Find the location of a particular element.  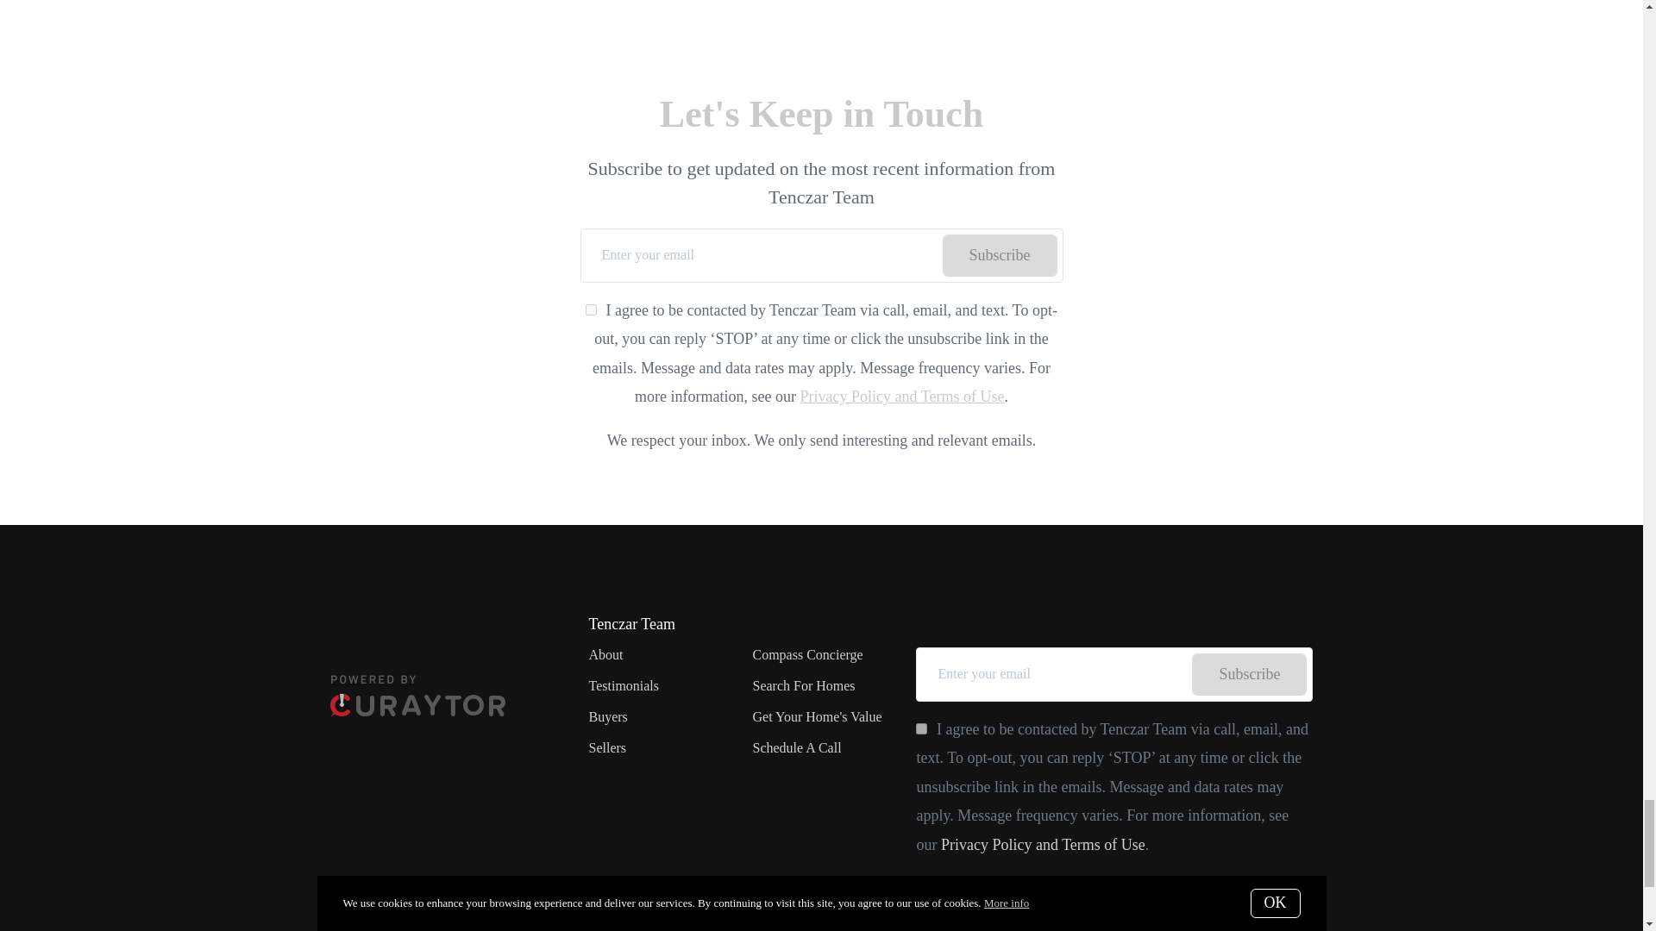

on is located at coordinates (591, 310).